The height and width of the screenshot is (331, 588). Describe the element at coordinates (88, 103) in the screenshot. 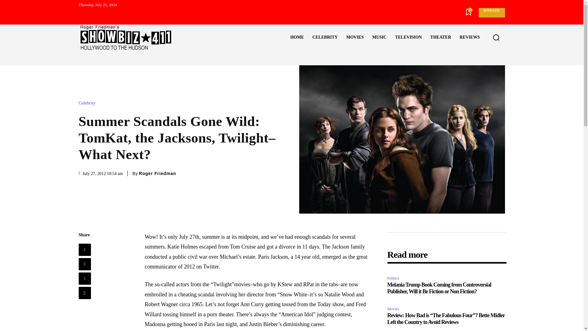

I see `Celebrity` at that location.